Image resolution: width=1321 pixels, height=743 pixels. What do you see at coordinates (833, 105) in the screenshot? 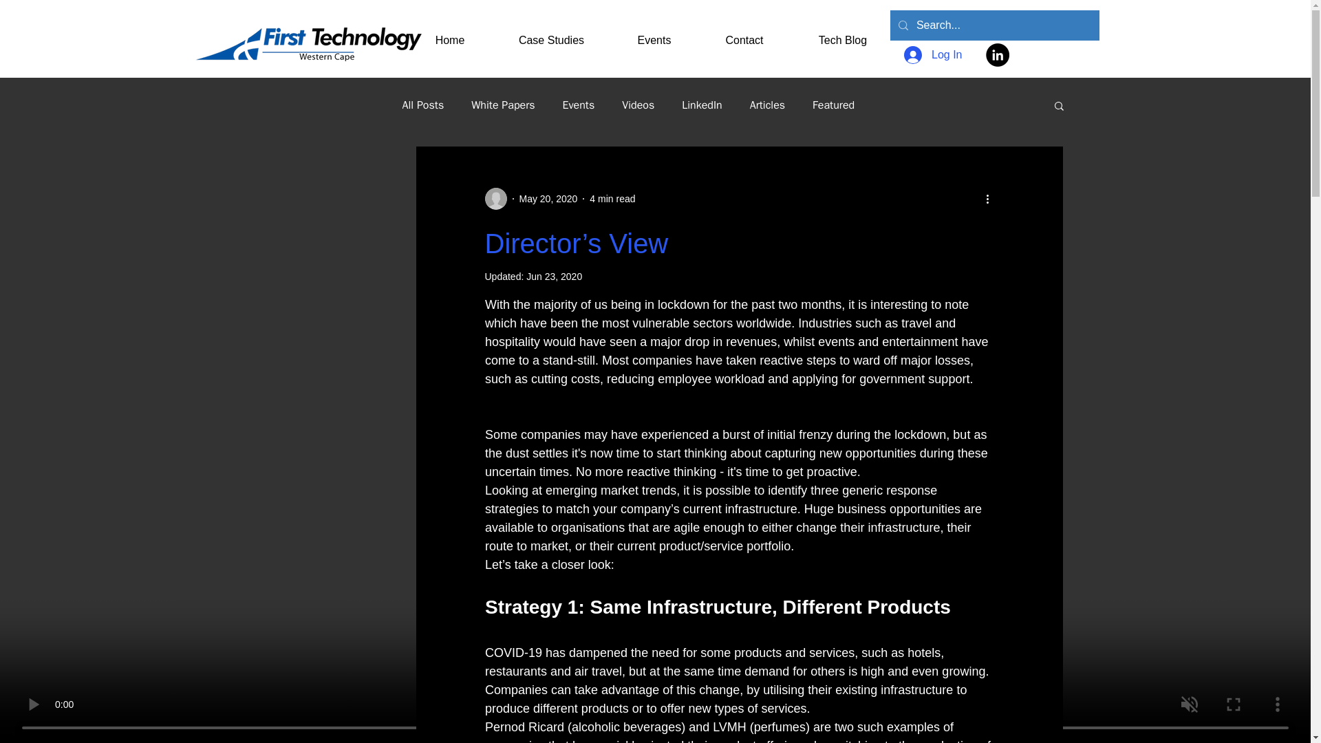
I see `Featured` at bounding box center [833, 105].